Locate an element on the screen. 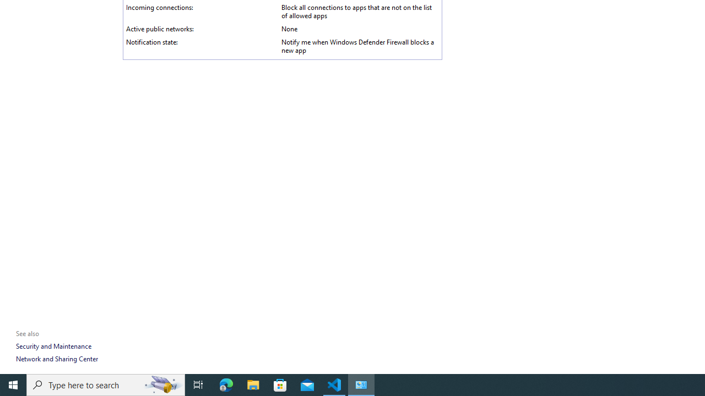  Type here to search is located at coordinates (106, 385).